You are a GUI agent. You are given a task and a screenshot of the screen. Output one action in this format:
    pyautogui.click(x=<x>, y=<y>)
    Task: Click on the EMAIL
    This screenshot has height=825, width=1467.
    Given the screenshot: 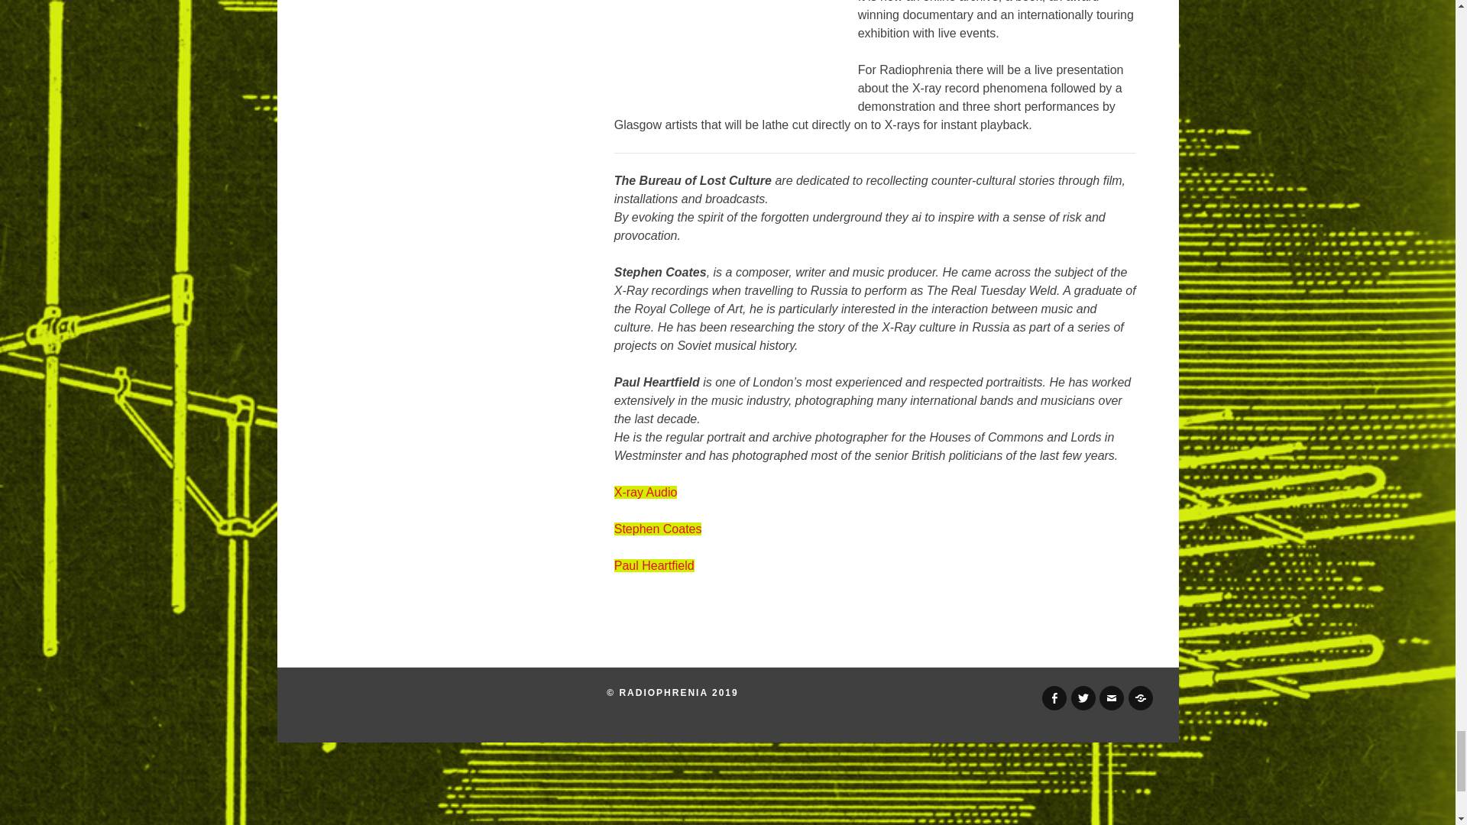 What is the action you would take?
    pyautogui.click(x=1111, y=697)
    